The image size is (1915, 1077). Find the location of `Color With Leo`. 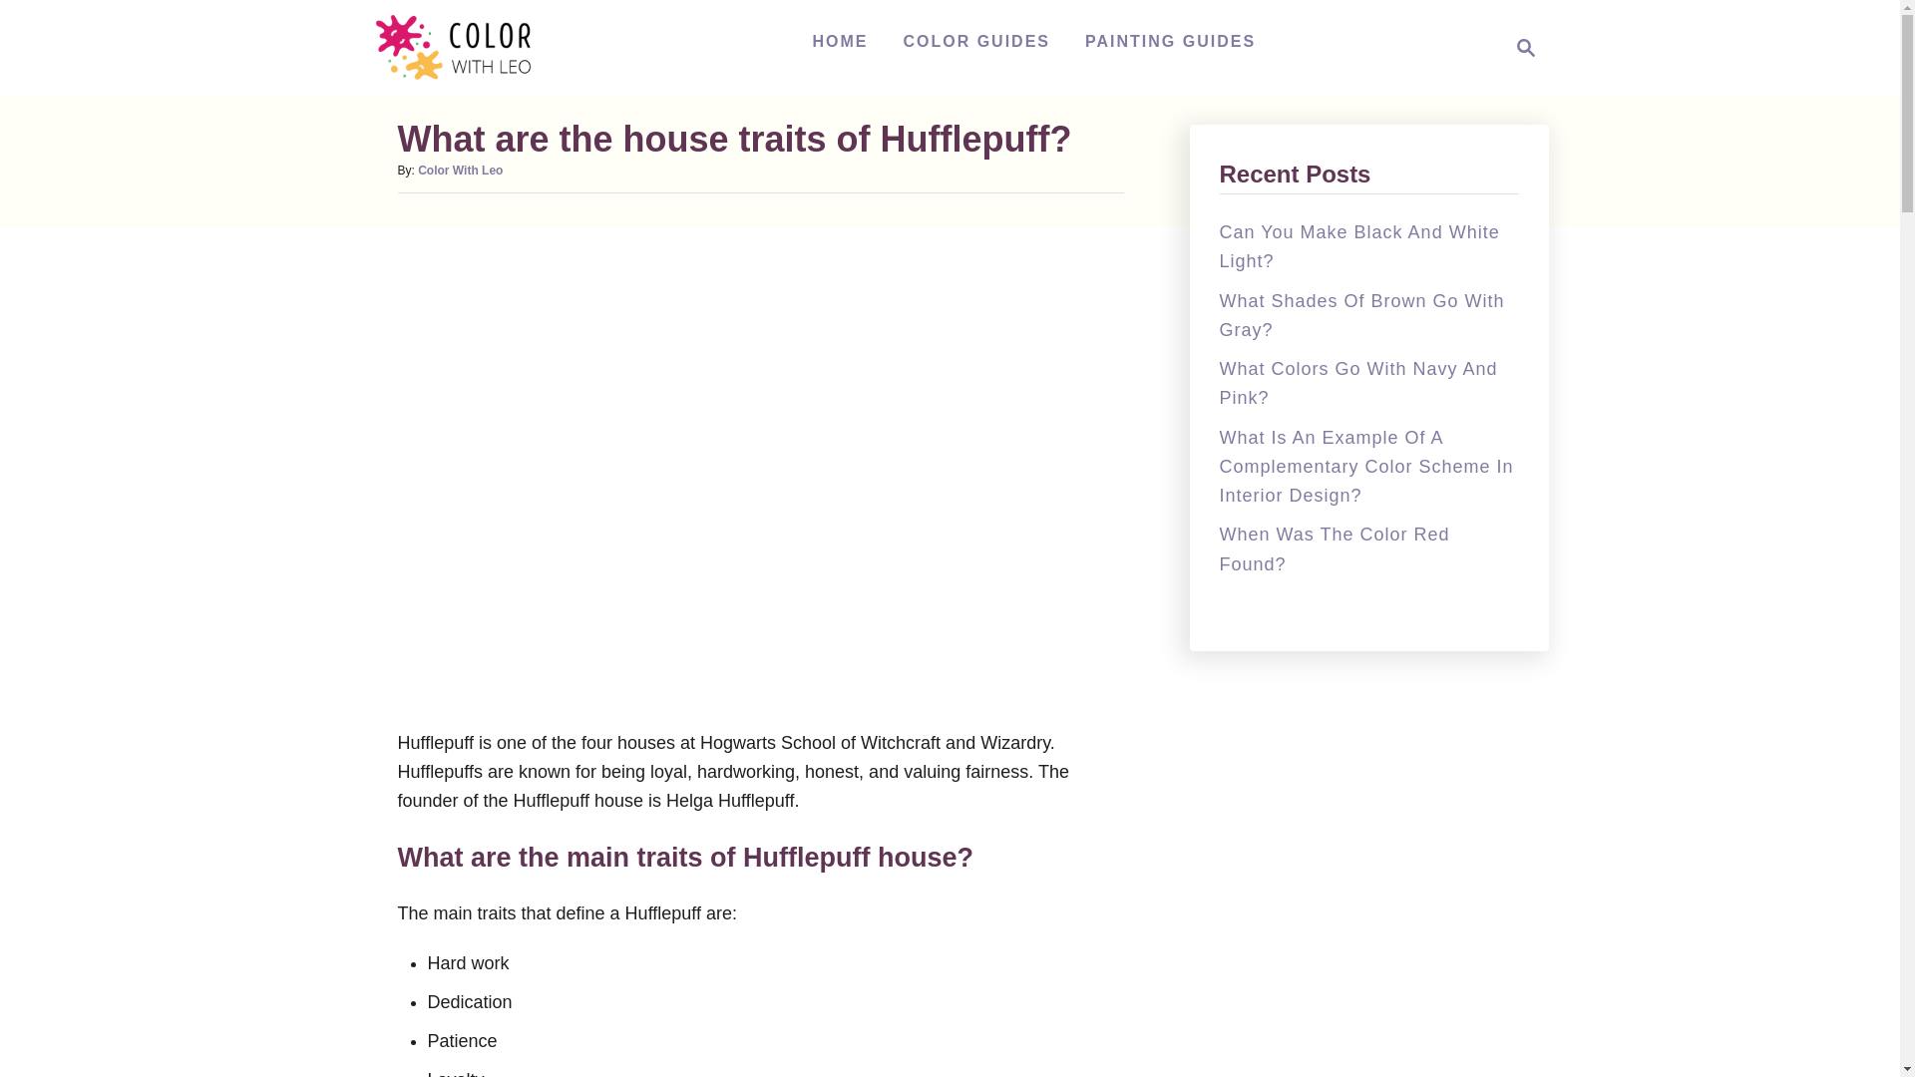

Color With Leo is located at coordinates (465, 47).